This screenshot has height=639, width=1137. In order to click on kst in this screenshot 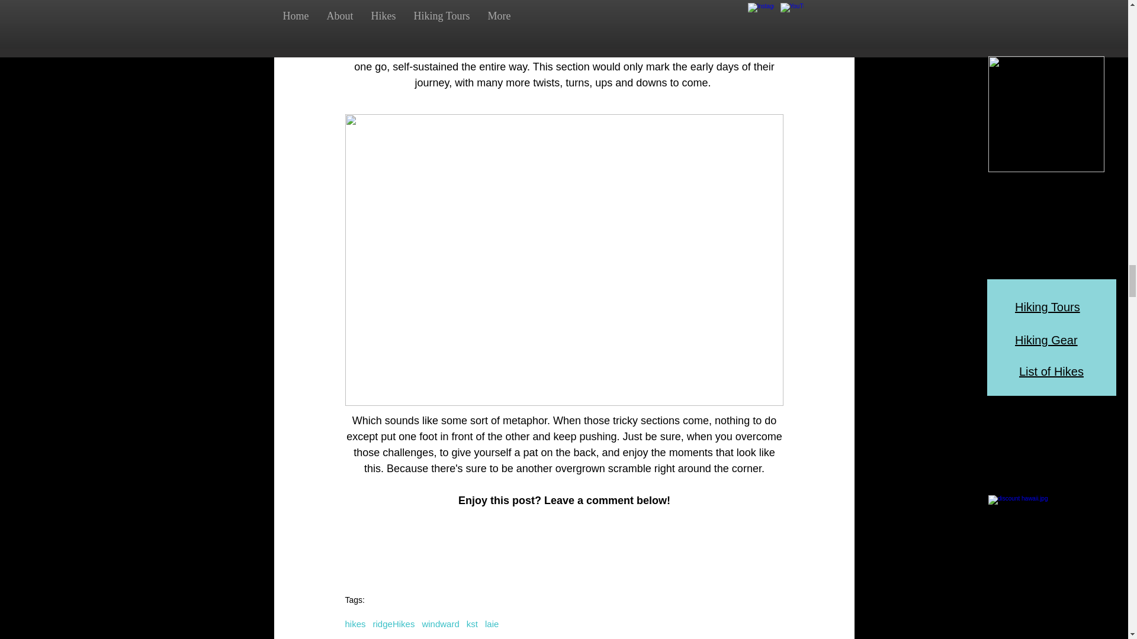, I will do `click(471, 624)`.